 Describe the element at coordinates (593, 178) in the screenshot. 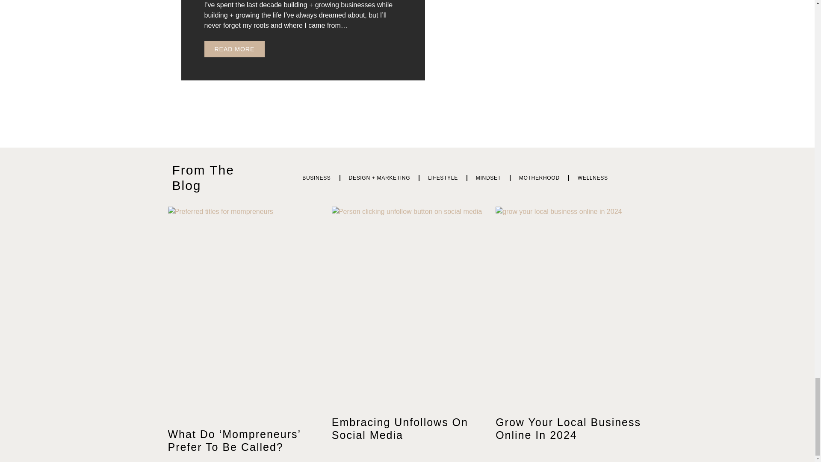

I see `WELLNESS` at that location.